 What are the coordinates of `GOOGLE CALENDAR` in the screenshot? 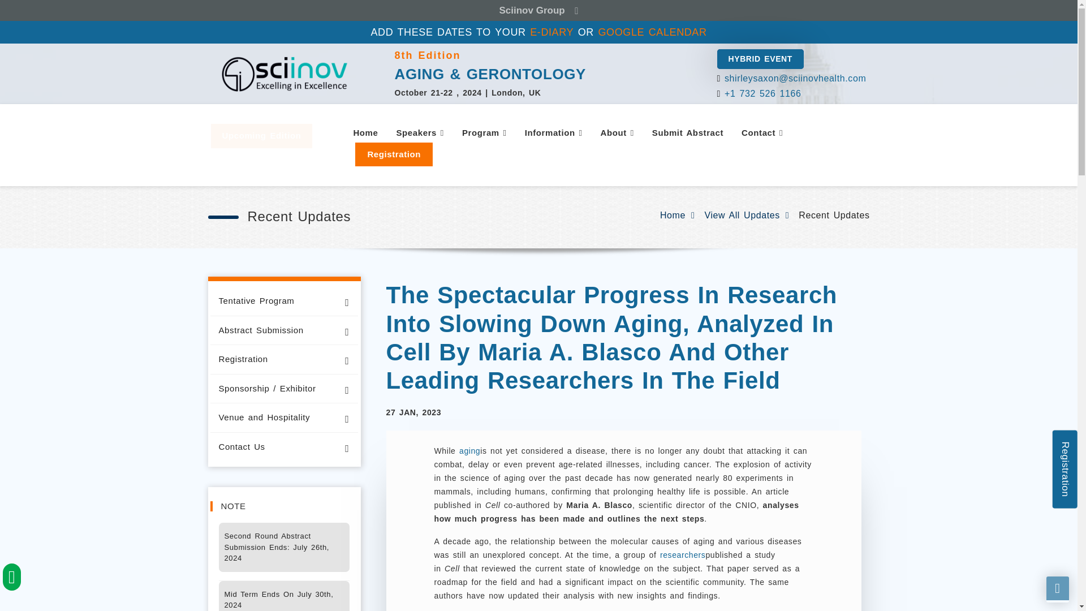 It's located at (652, 32).